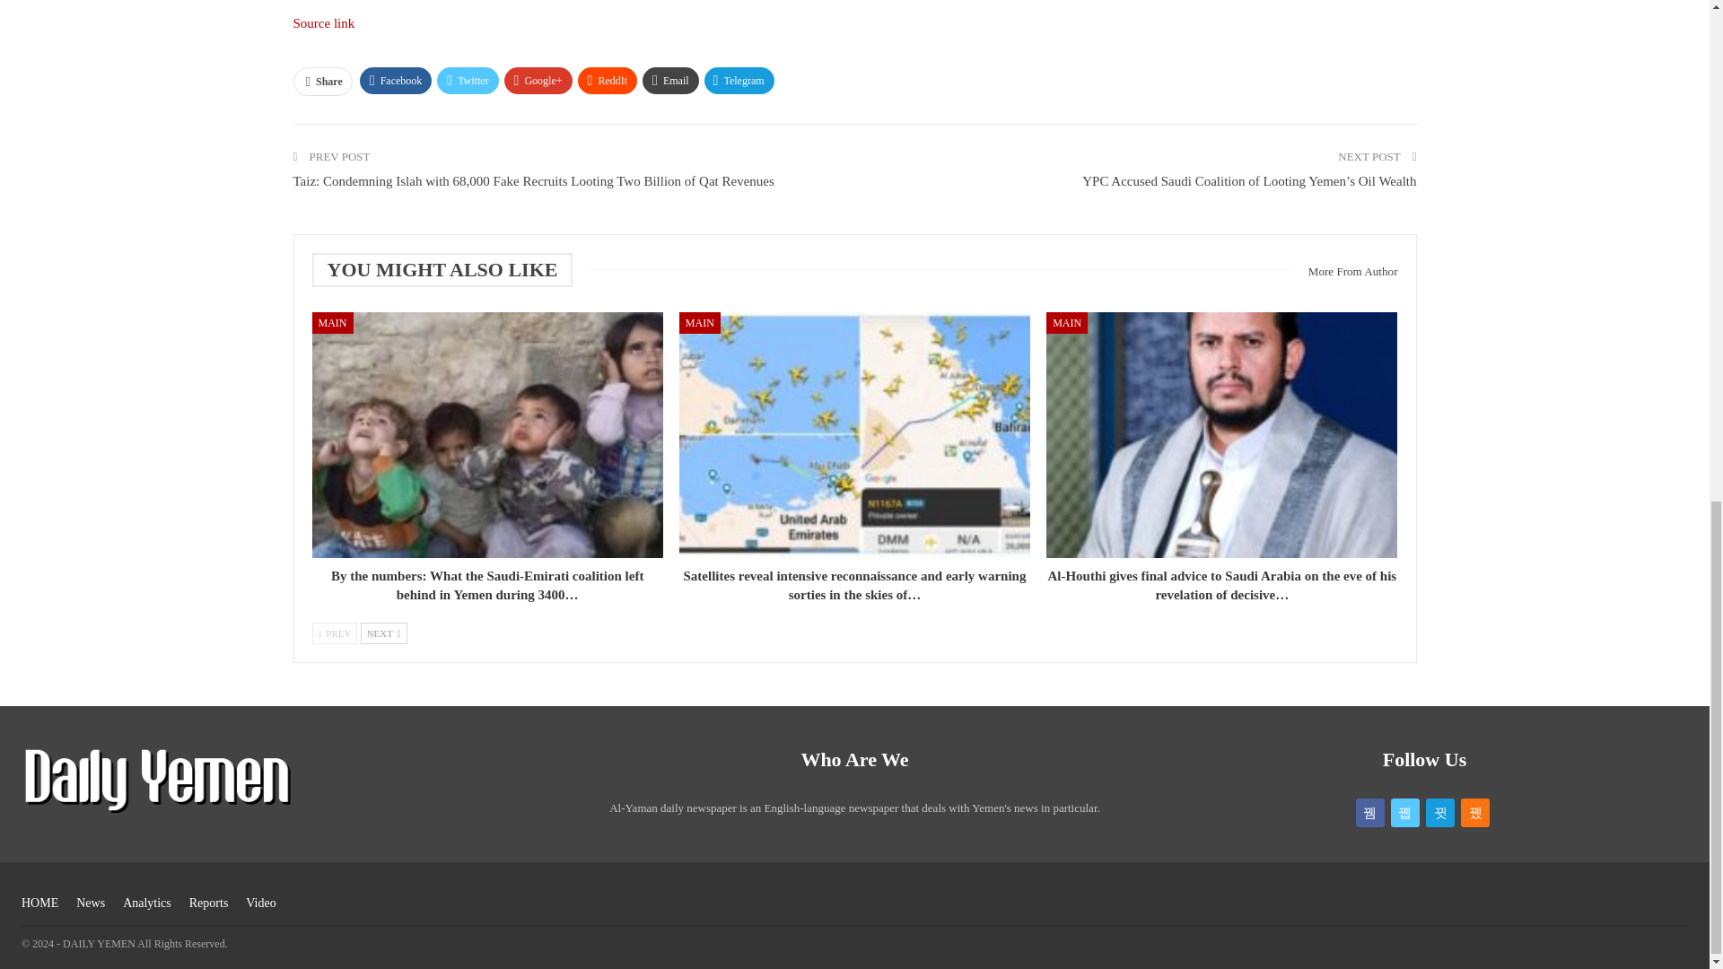 The image size is (1723, 969). What do you see at coordinates (323, 23) in the screenshot?
I see `Source link` at bounding box center [323, 23].